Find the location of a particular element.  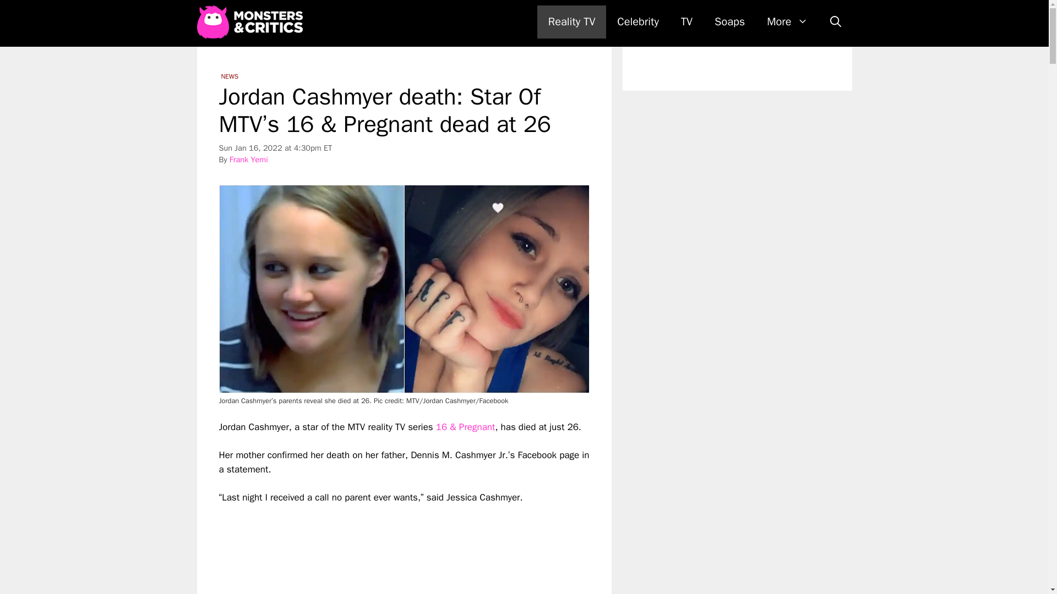

Reality TV is located at coordinates (571, 22).